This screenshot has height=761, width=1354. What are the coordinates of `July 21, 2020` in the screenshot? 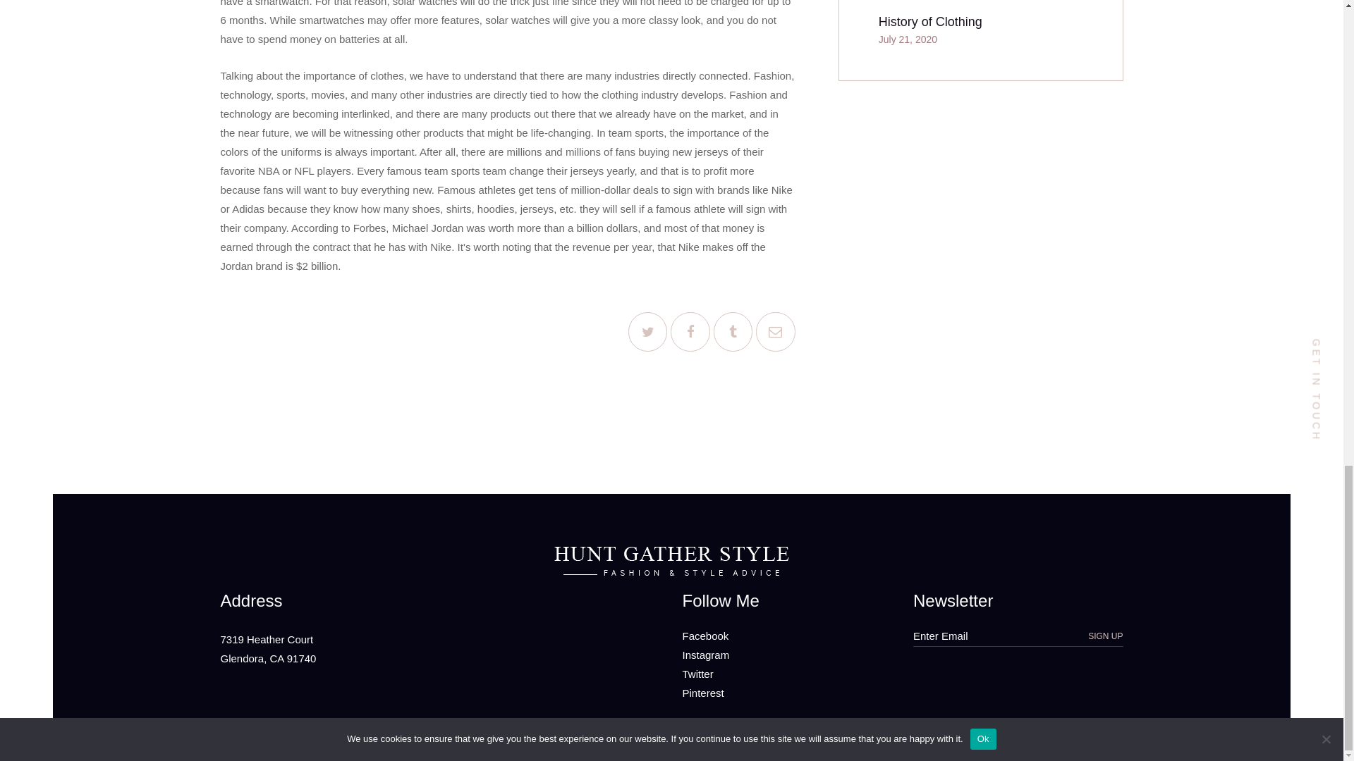 It's located at (908, 39).